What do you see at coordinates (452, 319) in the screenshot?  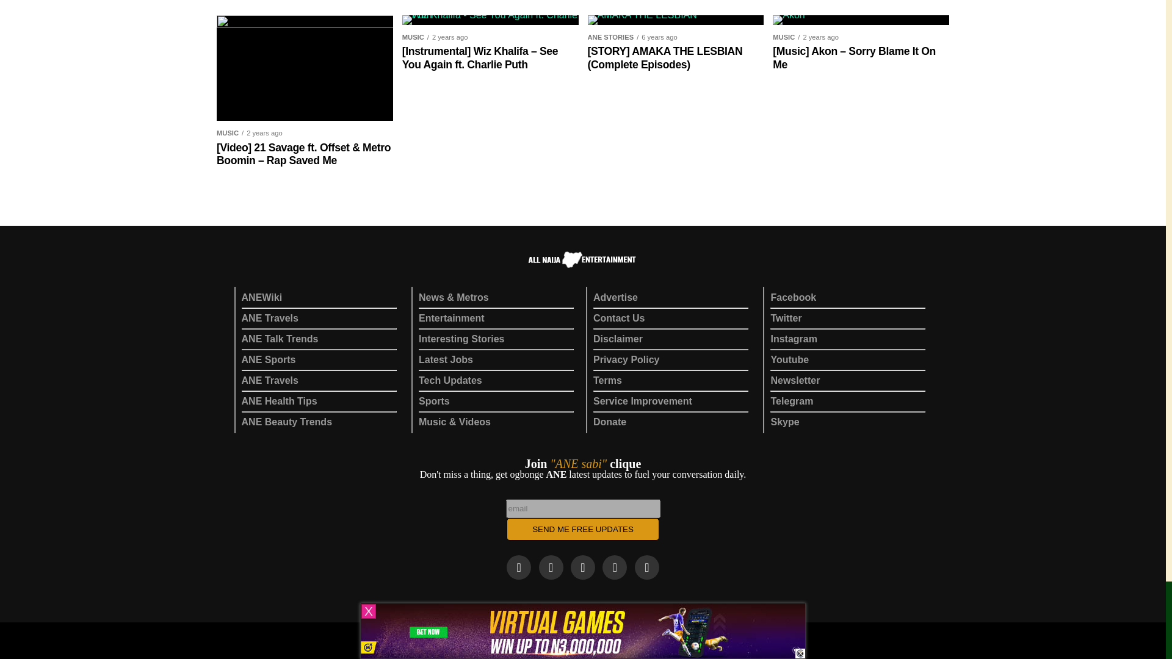 I see `Entertainment News And Updates` at bounding box center [452, 319].